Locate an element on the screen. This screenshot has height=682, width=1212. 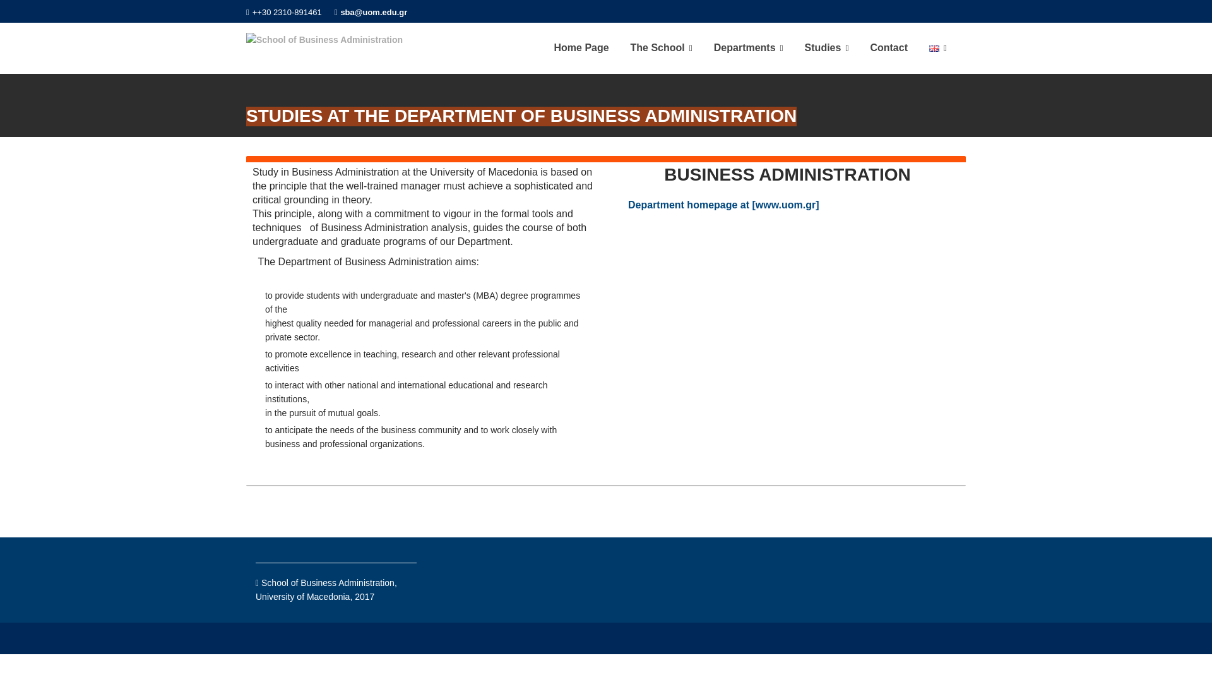
Departments is located at coordinates (748, 48).